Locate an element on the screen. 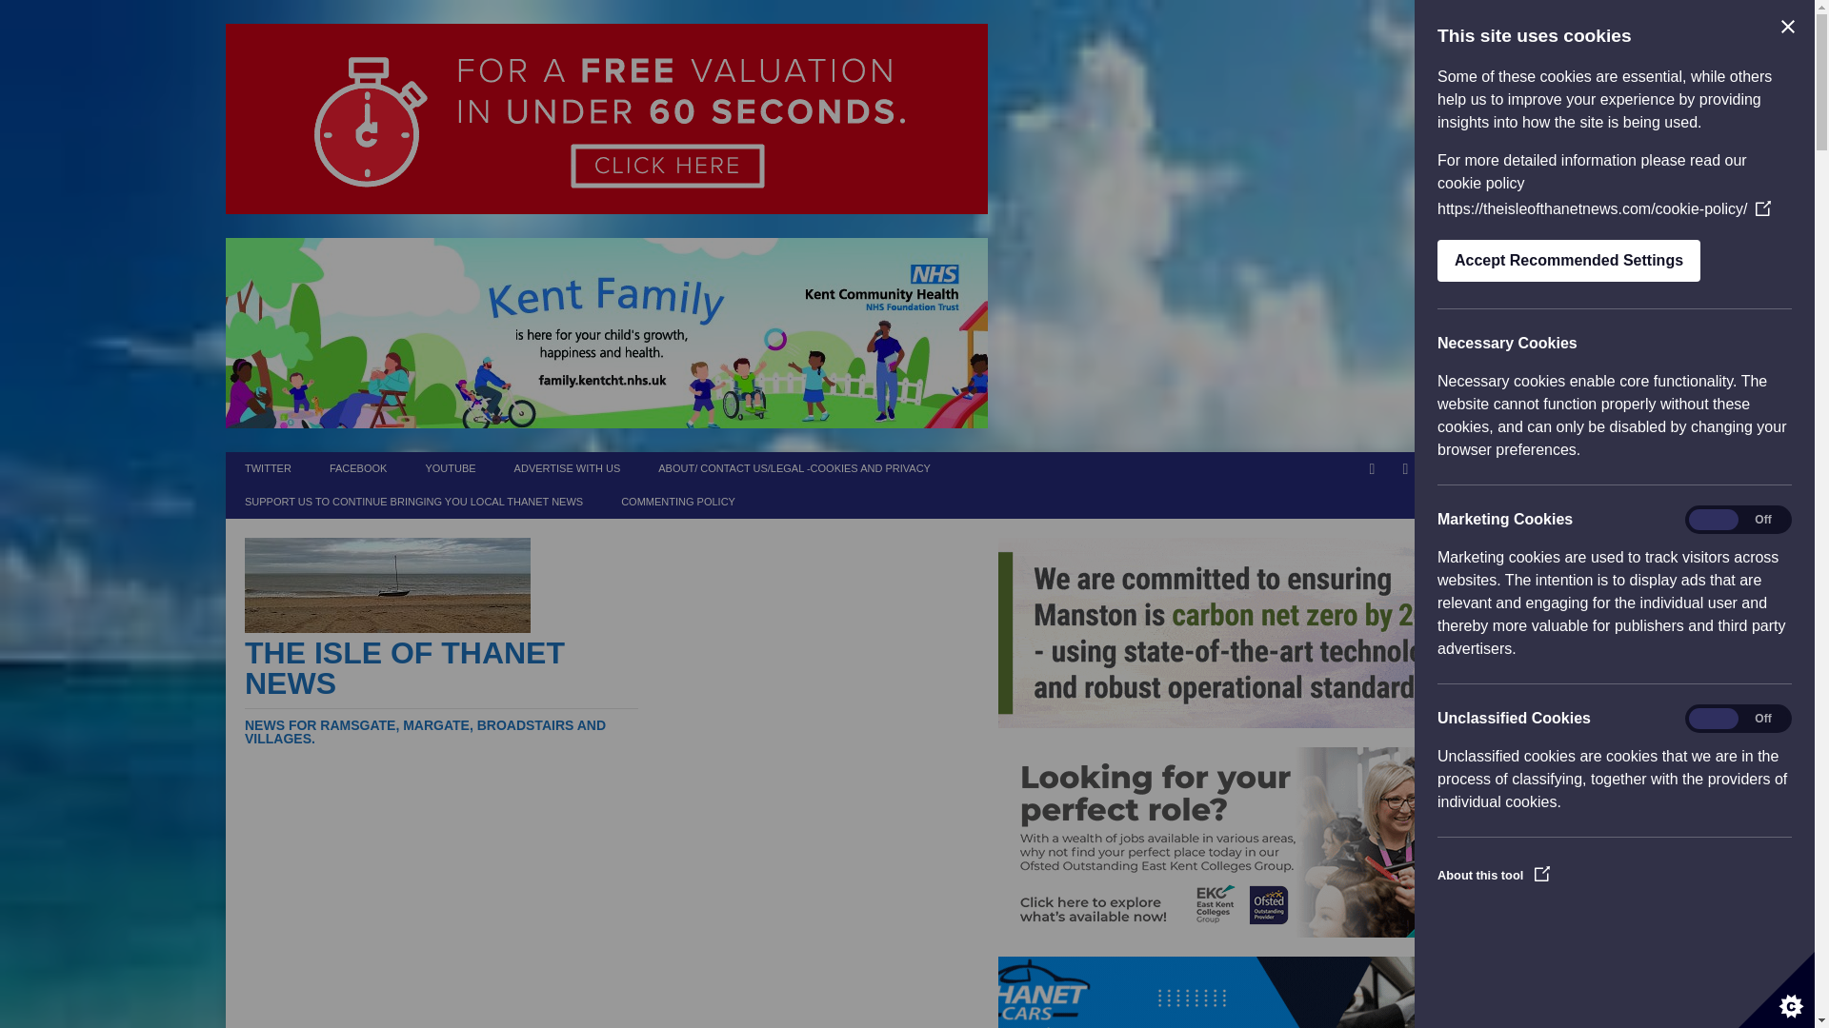 The image size is (1829, 1028). The Isle Of Thanet News is located at coordinates (442, 691).